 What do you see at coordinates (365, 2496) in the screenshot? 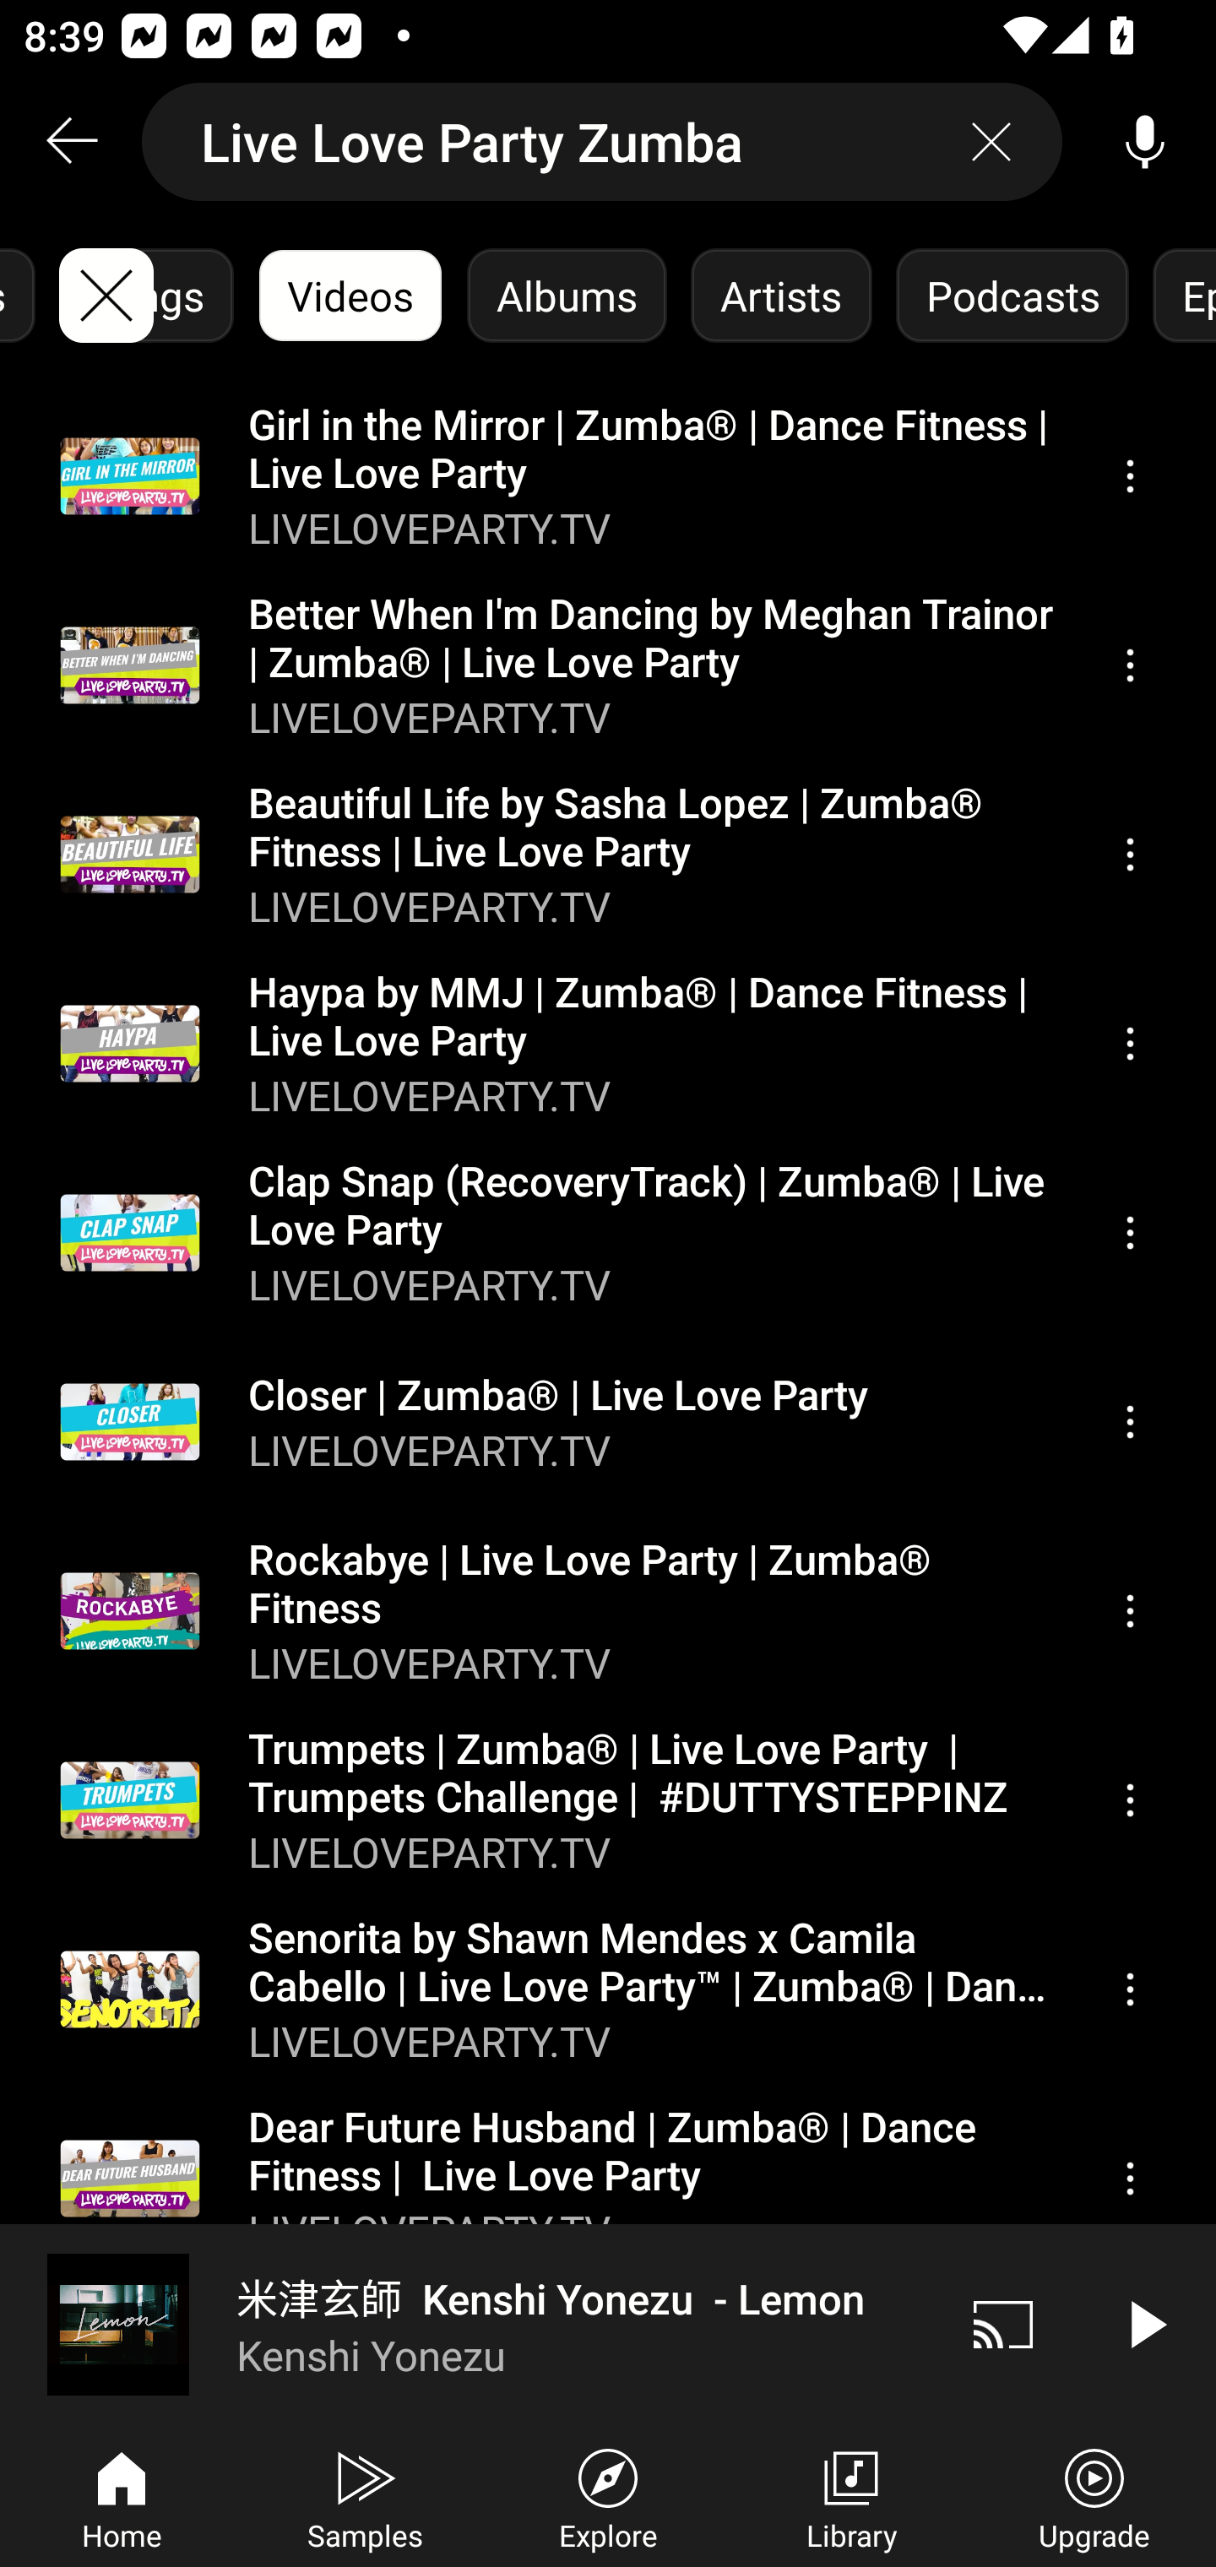
I see `Samples` at bounding box center [365, 2496].